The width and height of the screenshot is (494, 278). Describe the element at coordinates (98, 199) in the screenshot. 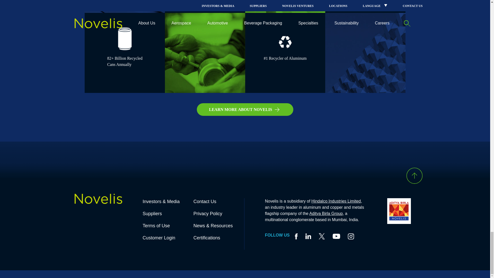

I see `Novelis` at that location.